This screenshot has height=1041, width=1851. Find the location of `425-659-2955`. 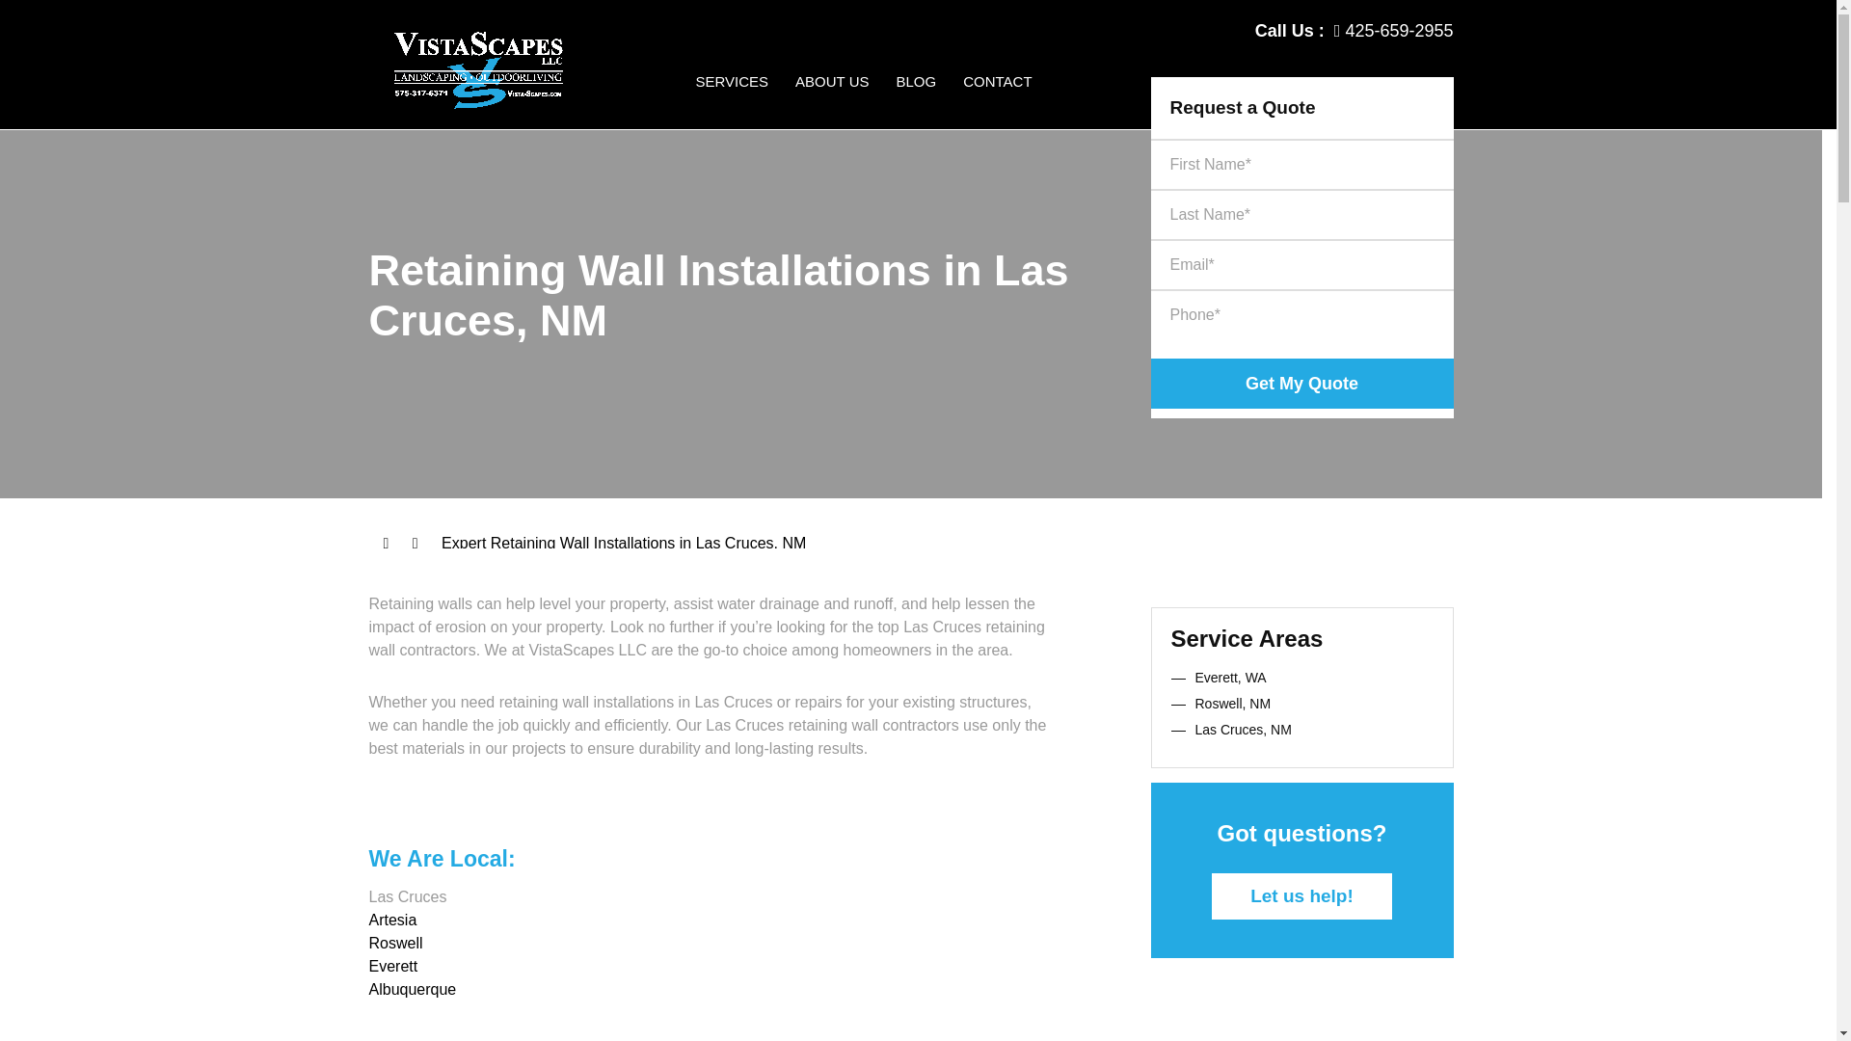

425-659-2955 is located at coordinates (1394, 31).